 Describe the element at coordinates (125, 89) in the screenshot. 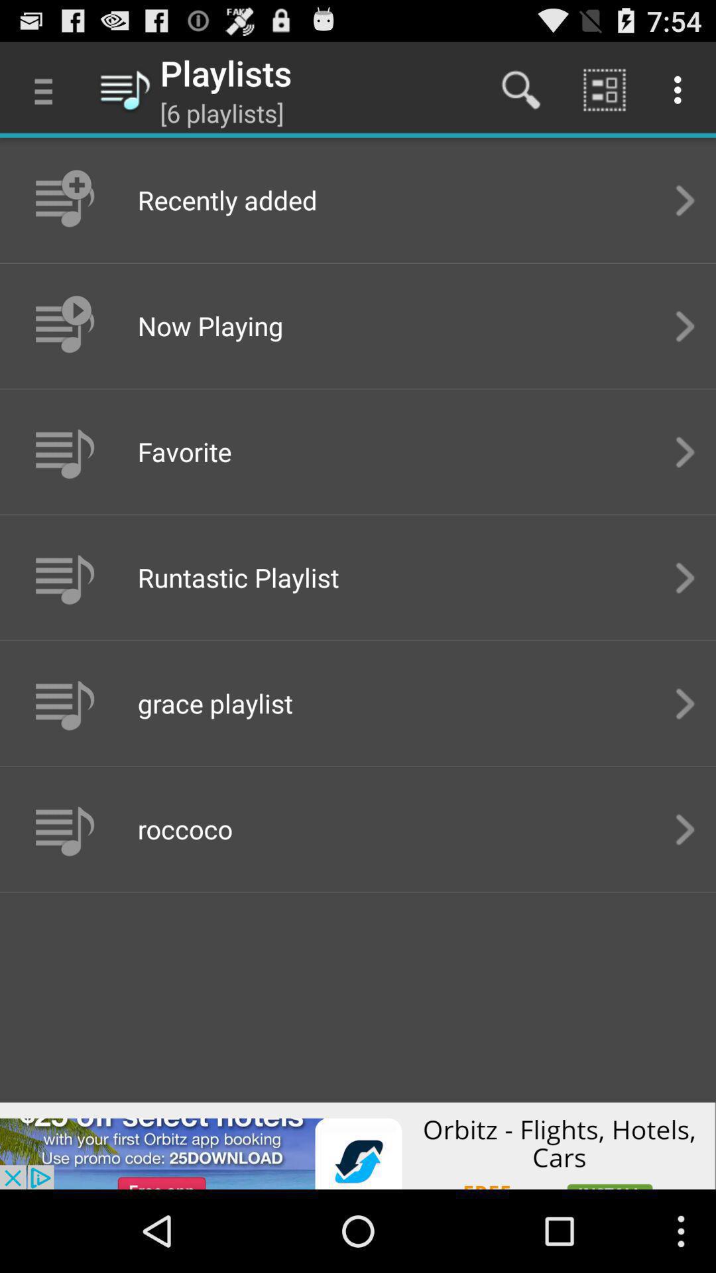

I see `click on the playlist icon which is beside playlists` at that location.